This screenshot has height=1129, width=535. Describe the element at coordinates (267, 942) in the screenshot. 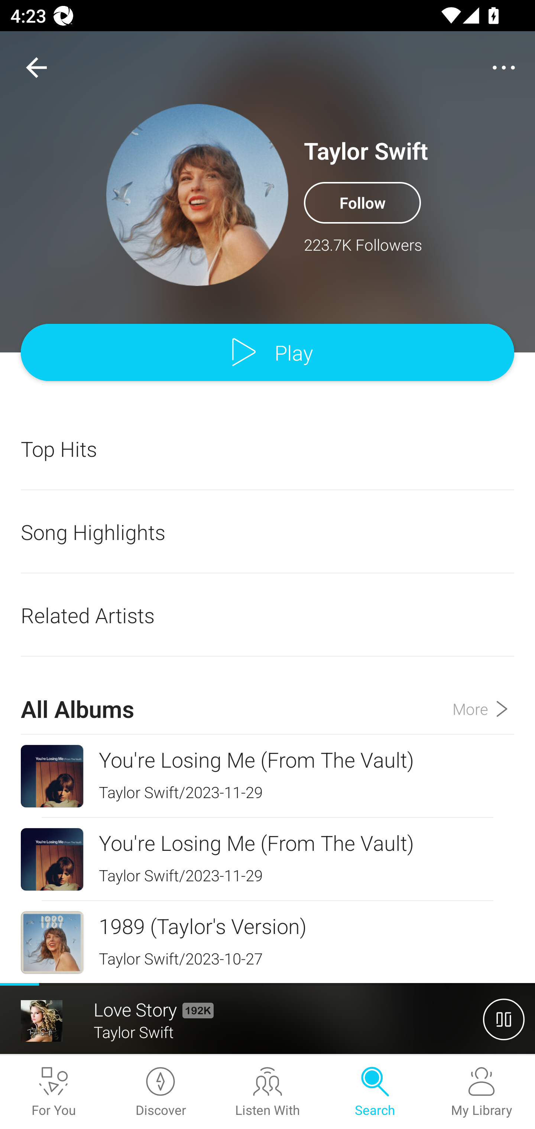

I see `1989 (Taylor's Version) Taylor Swift/2023-10-27` at that location.